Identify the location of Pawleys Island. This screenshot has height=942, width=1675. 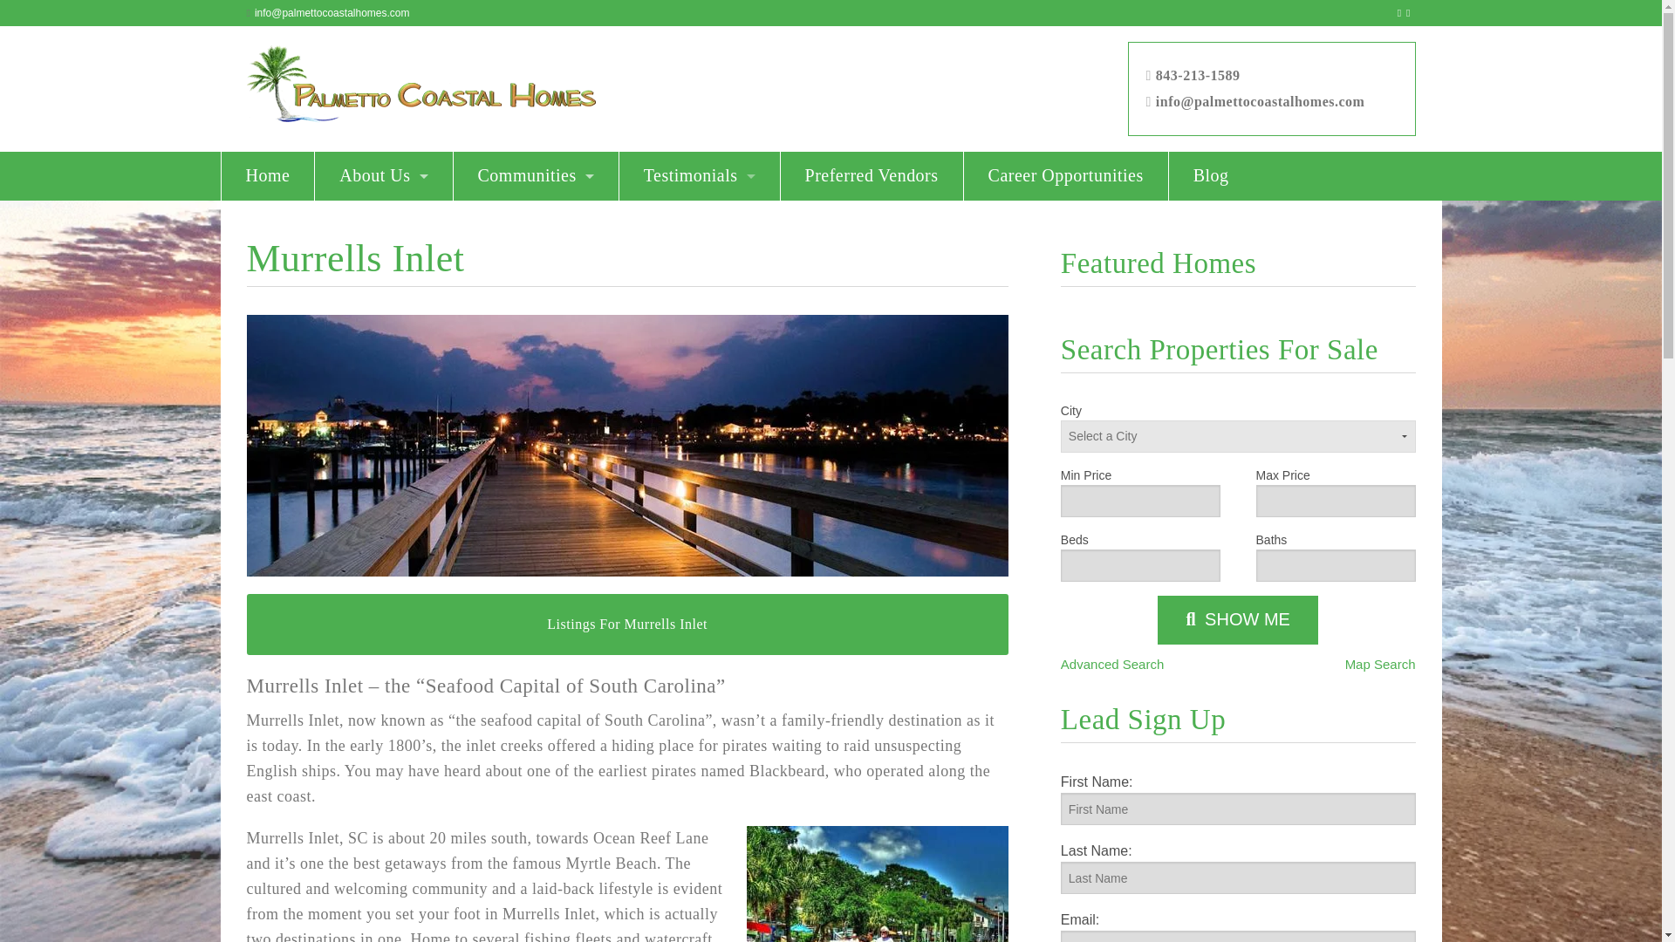
(536, 420).